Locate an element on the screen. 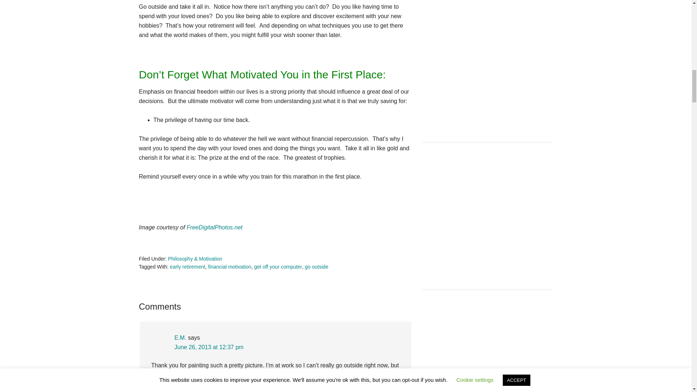  early retirement is located at coordinates (187, 266).